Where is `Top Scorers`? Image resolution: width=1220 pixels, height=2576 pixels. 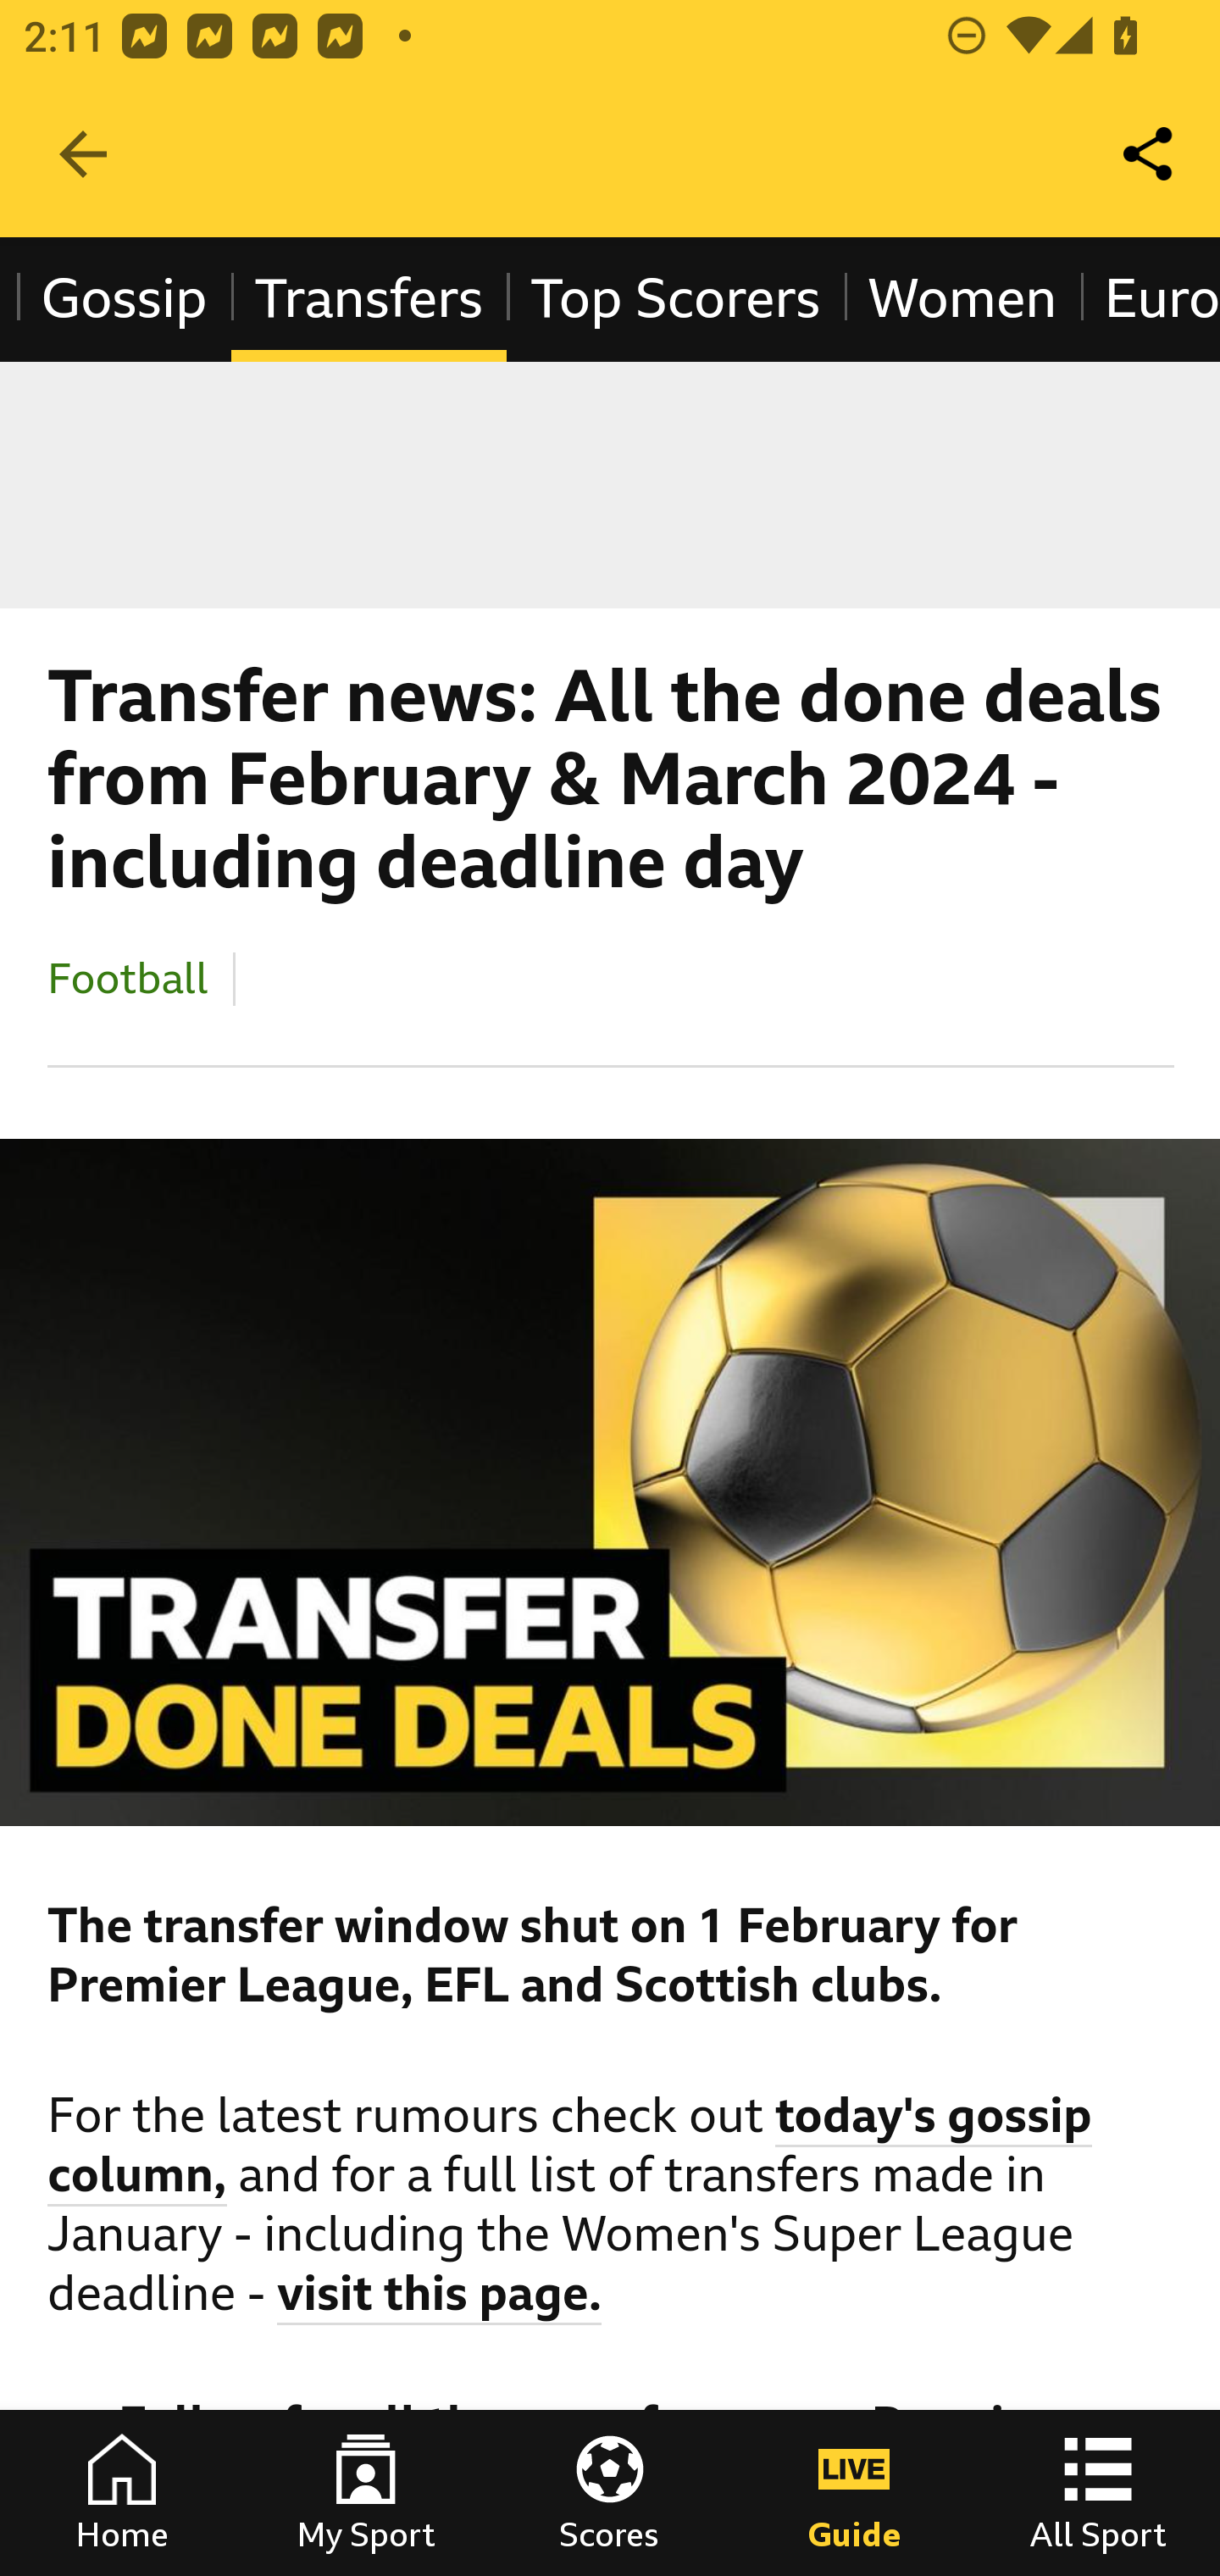
Top Scorers is located at coordinates (674, 298).